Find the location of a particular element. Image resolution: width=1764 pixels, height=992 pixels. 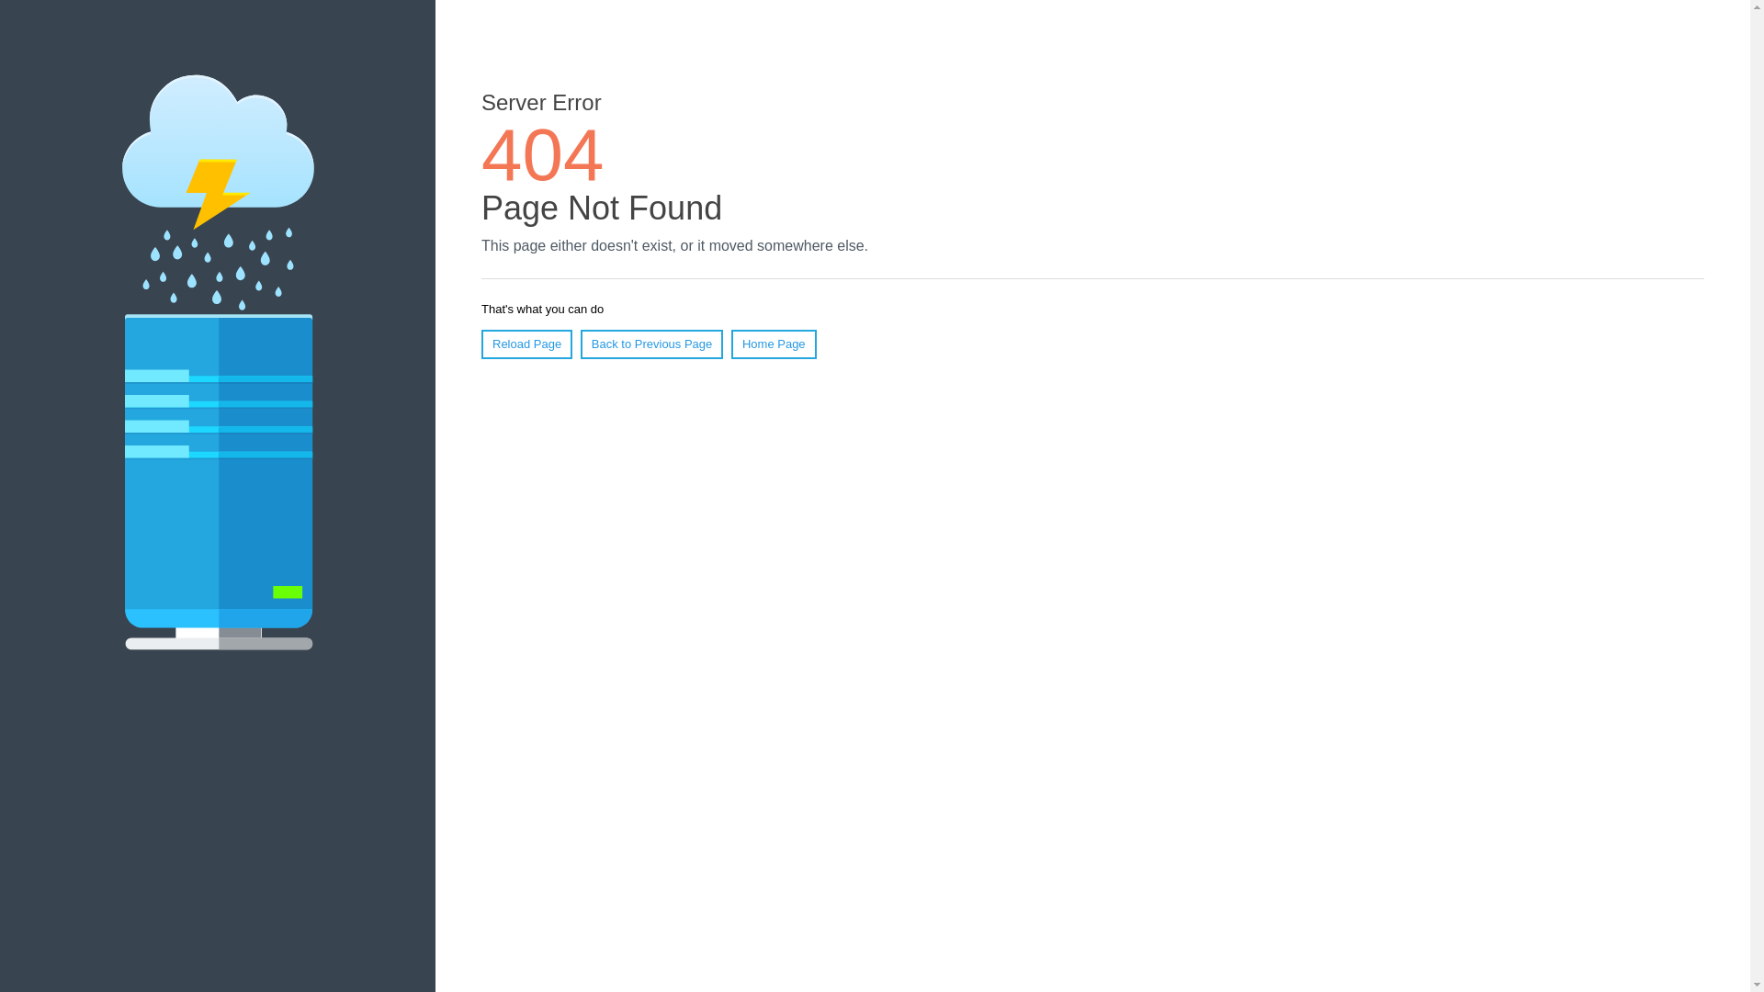

Back to Previous Page is located at coordinates (652, 344).